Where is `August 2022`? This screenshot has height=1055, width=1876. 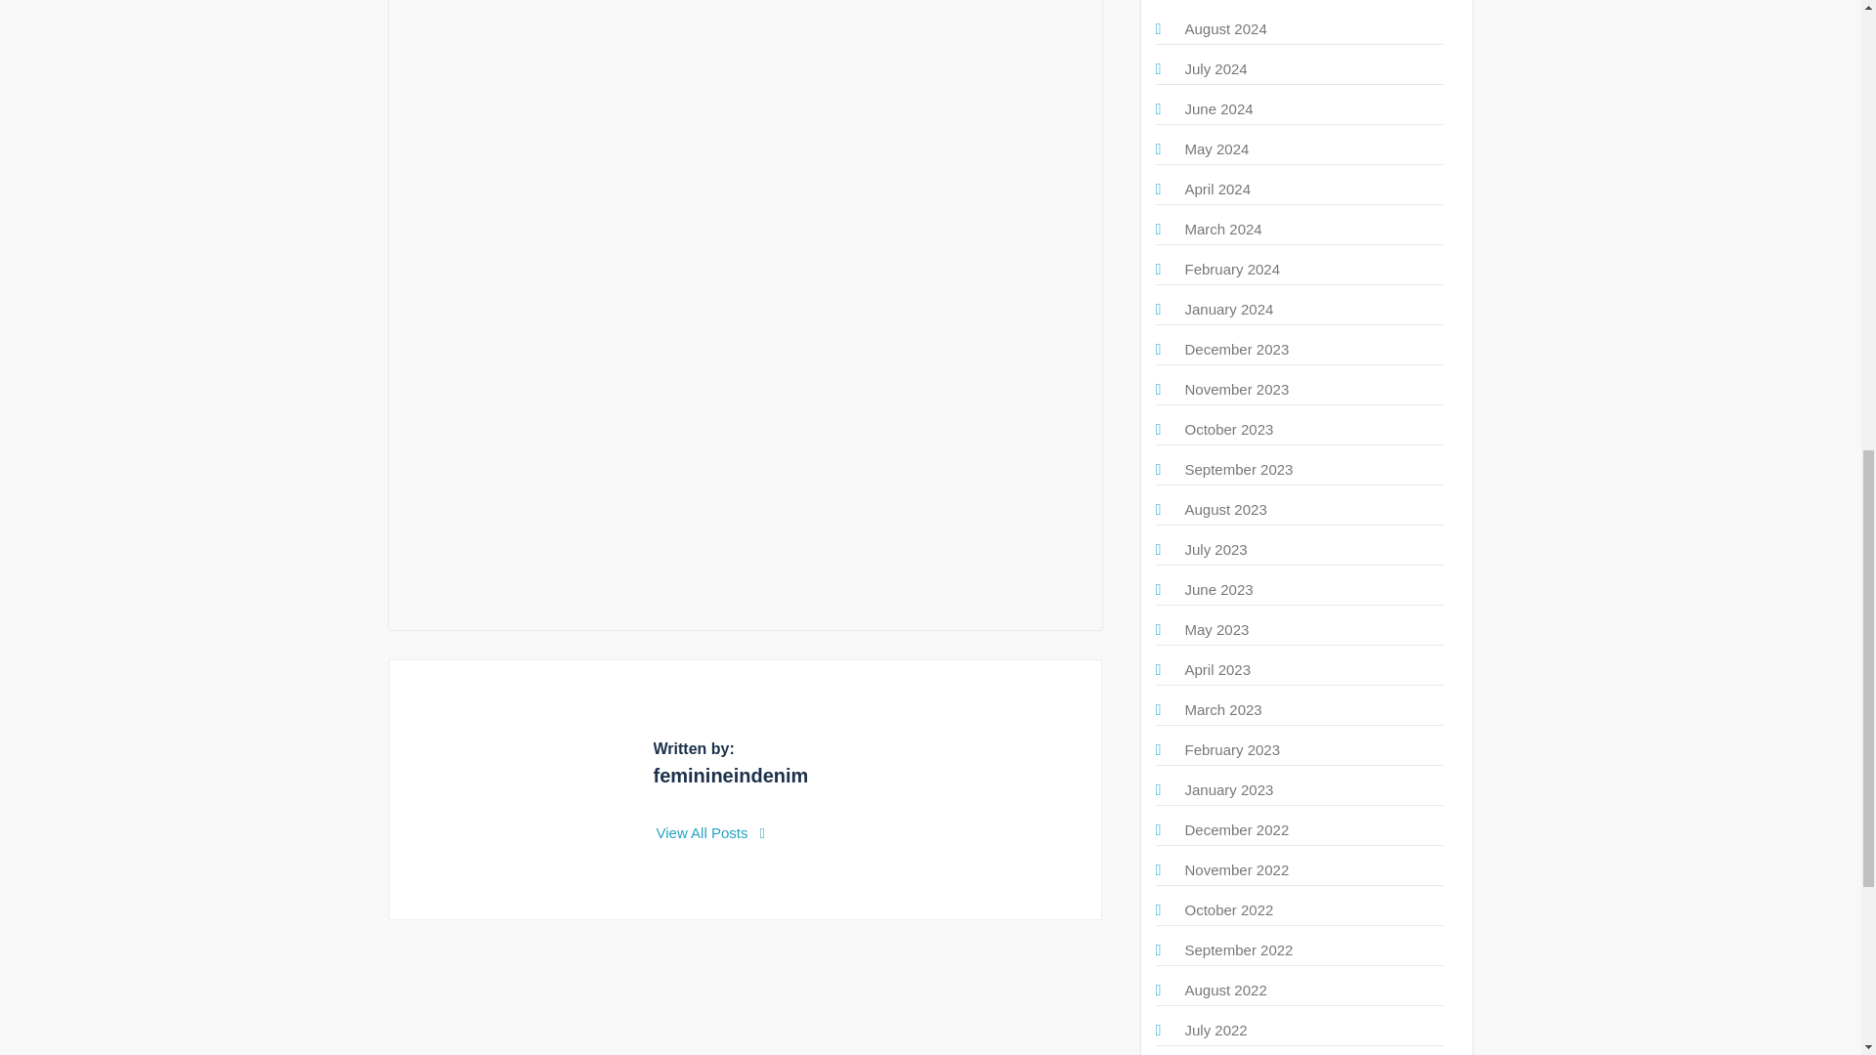
August 2022 is located at coordinates (1225, 990).